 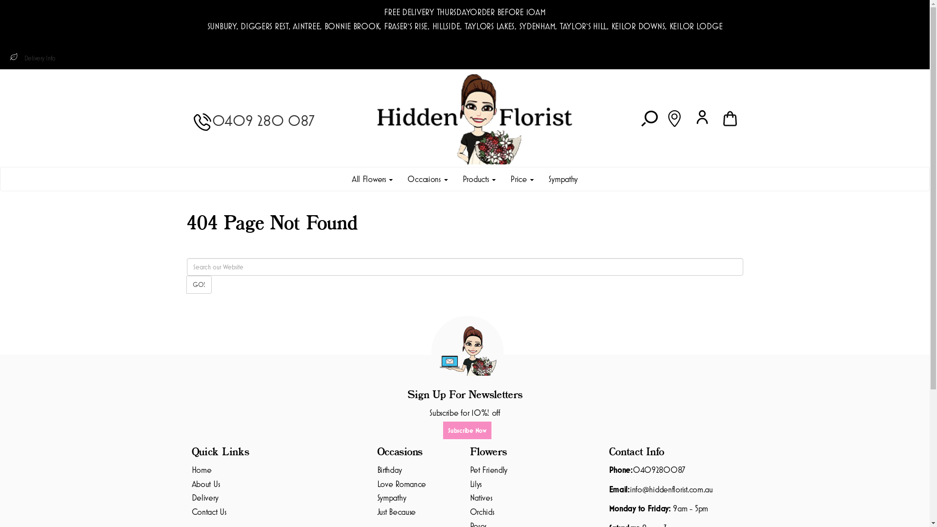 I want to click on Lilys, so click(x=475, y=484).